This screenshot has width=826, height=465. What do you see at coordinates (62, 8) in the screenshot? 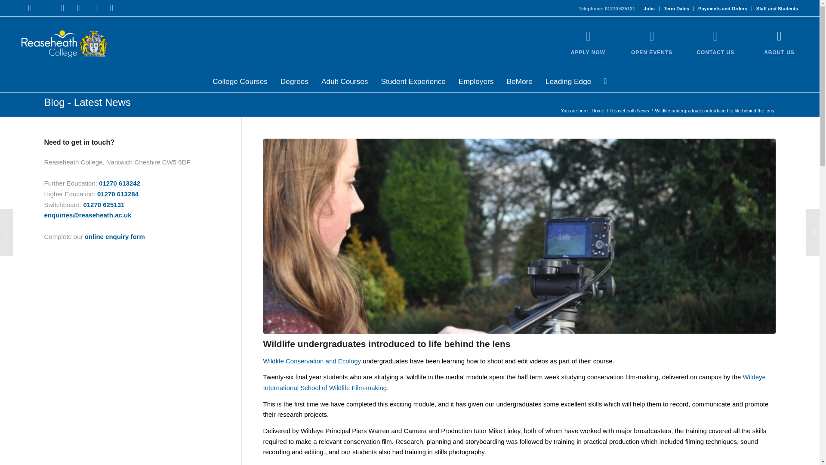
I see `Instagram` at bounding box center [62, 8].